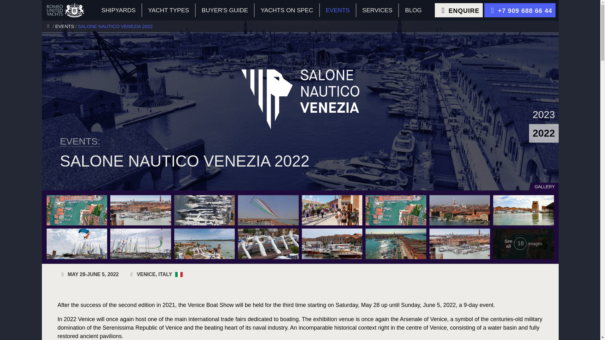 This screenshot has height=340, width=605. Describe the element at coordinates (459, 10) in the screenshot. I see `ENQUIRE` at that location.